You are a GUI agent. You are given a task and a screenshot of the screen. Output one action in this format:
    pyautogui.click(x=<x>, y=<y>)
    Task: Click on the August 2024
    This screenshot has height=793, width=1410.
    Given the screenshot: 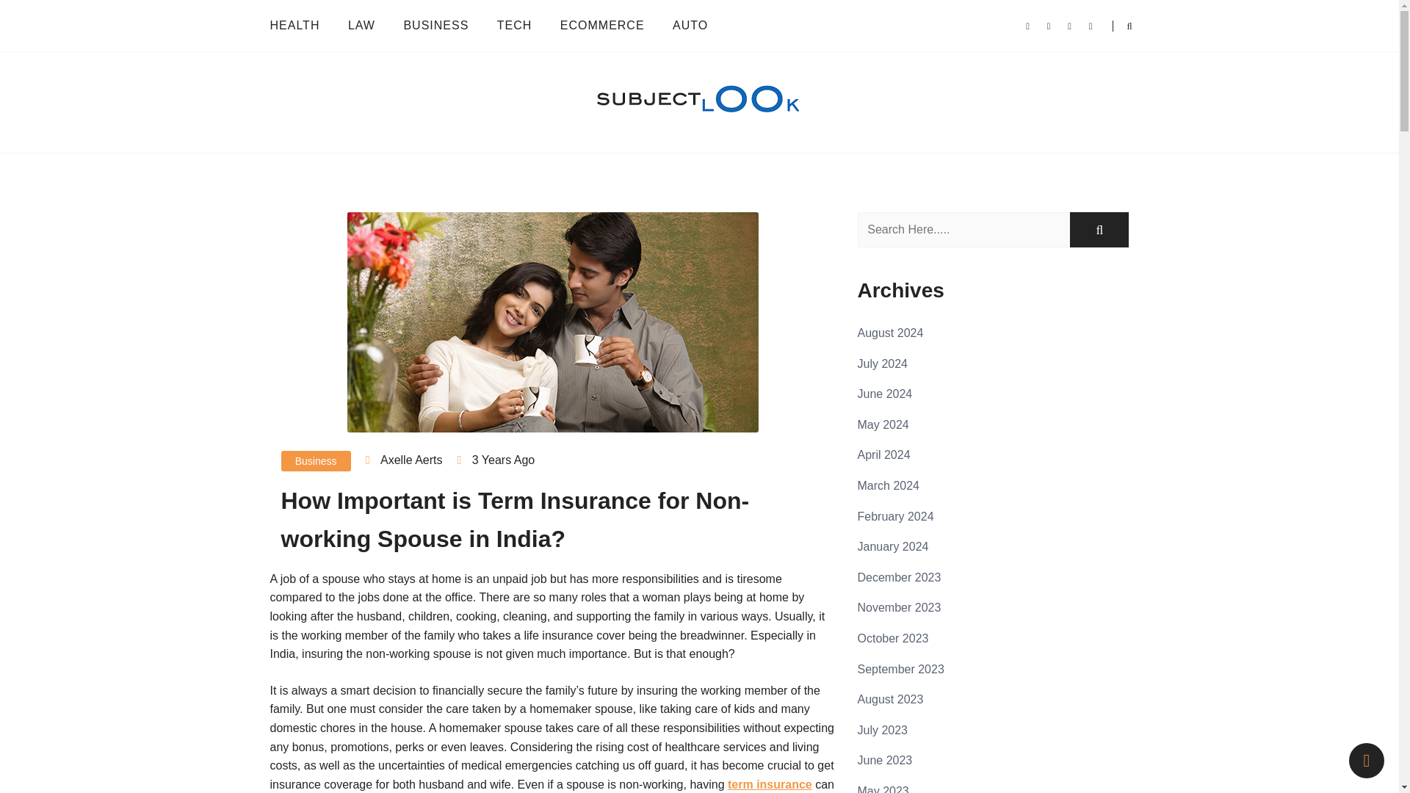 What is the action you would take?
    pyautogui.click(x=890, y=333)
    